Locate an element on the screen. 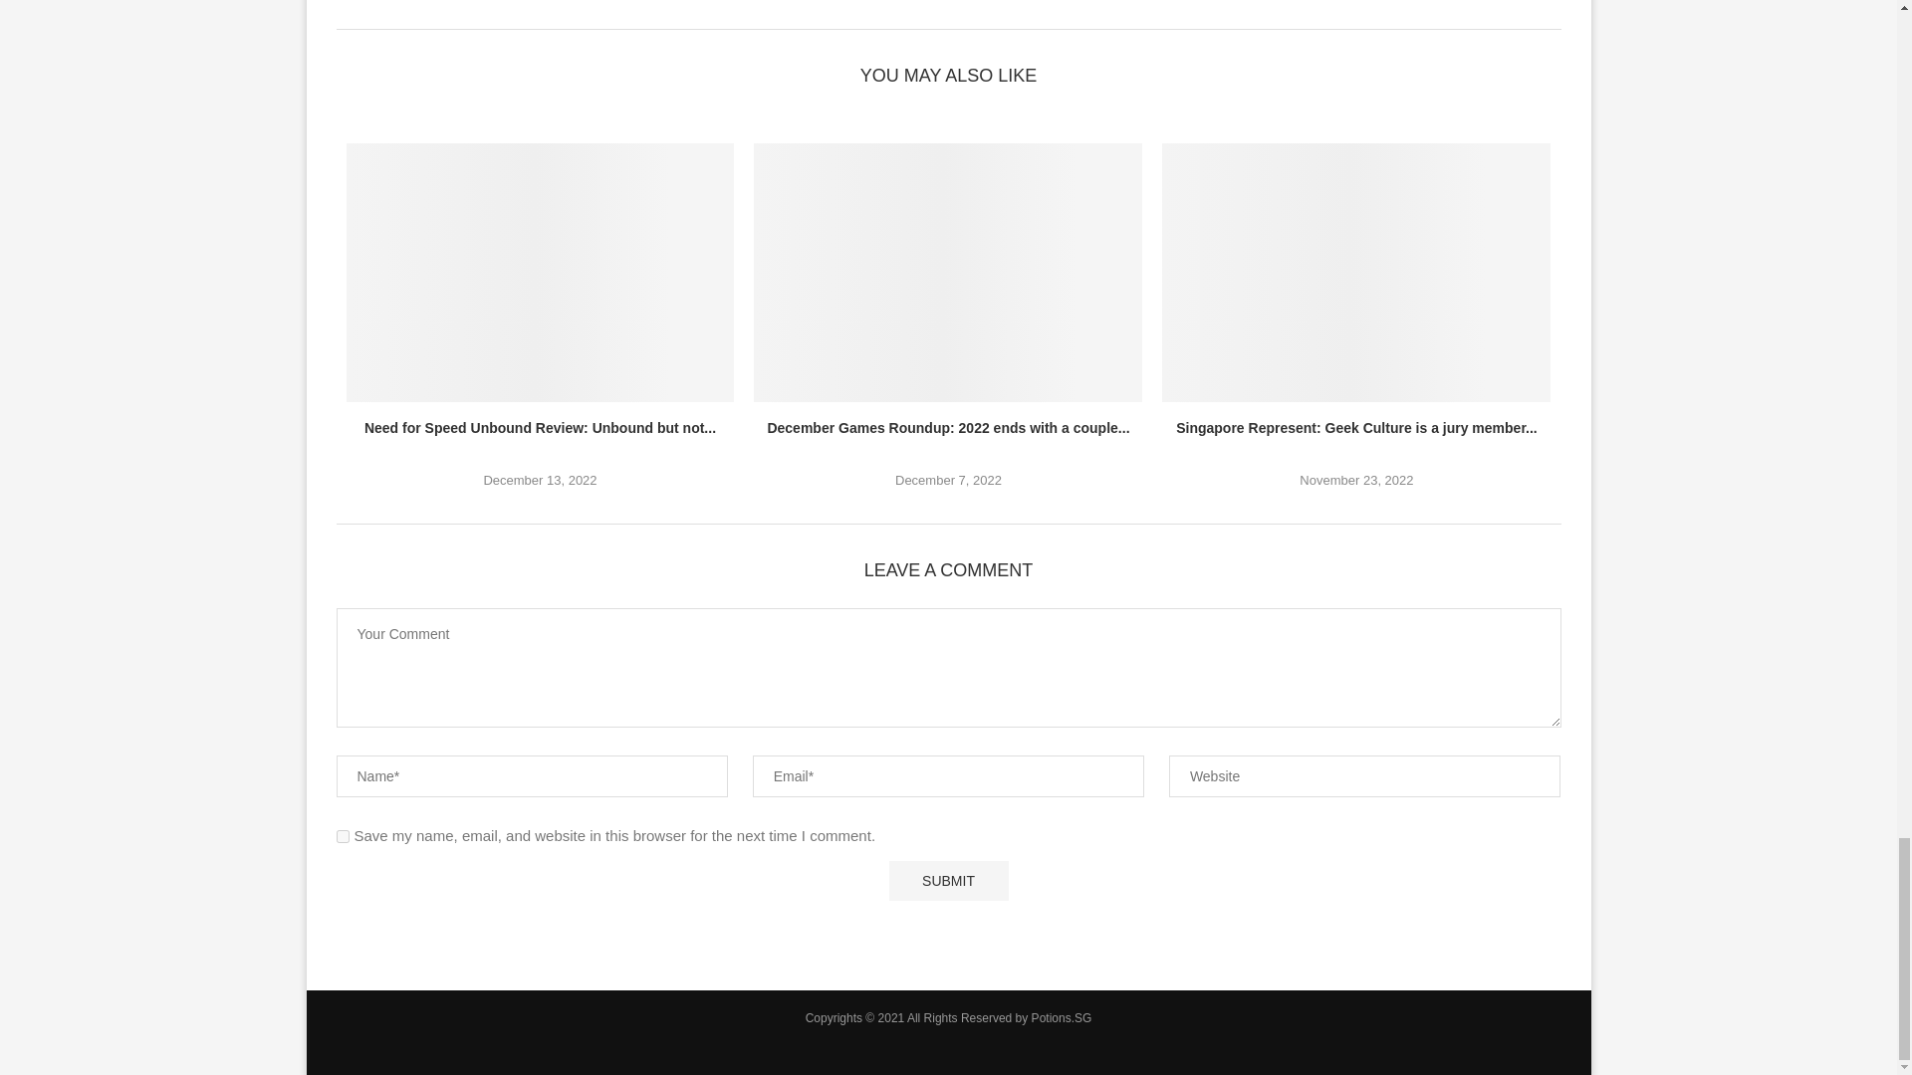  December Games Roundup: 2022 ends with a couple of bangers is located at coordinates (947, 272).